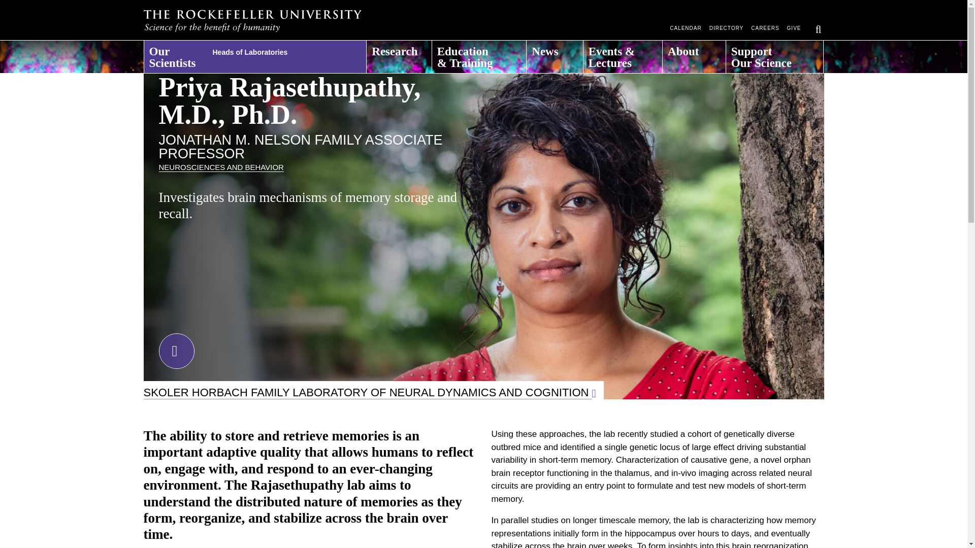 This screenshot has width=975, height=548. What do you see at coordinates (554, 54) in the screenshot?
I see `News` at bounding box center [554, 54].